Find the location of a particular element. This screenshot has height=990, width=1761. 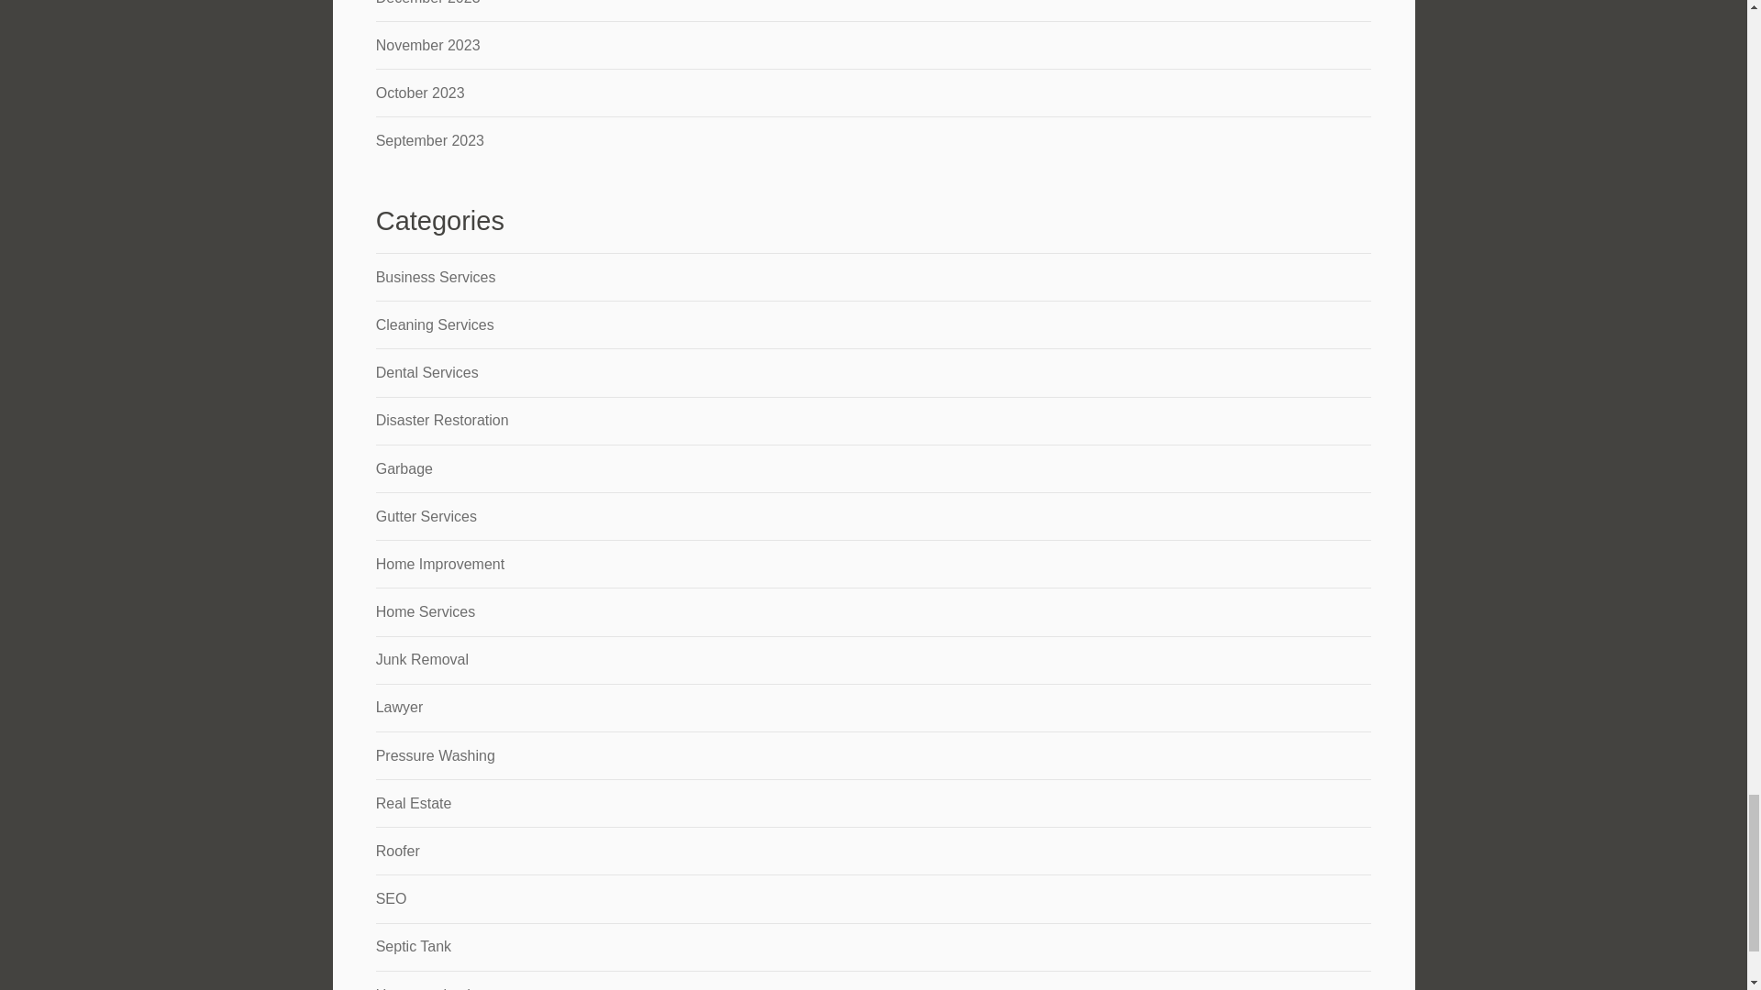

Home Services is located at coordinates (426, 611).